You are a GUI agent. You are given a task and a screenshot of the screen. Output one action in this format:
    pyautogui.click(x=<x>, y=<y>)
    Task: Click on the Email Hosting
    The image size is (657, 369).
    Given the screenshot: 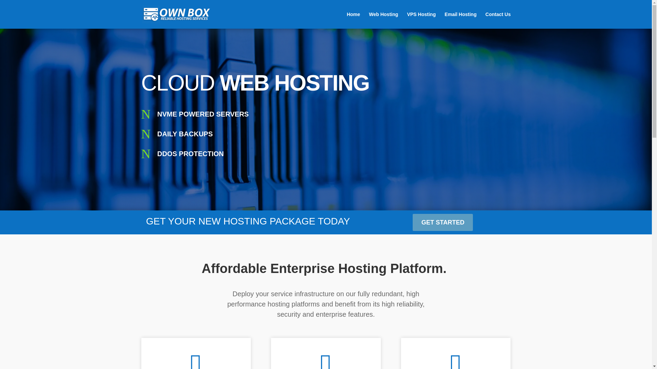 What is the action you would take?
    pyautogui.click(x=461, y=20)
    